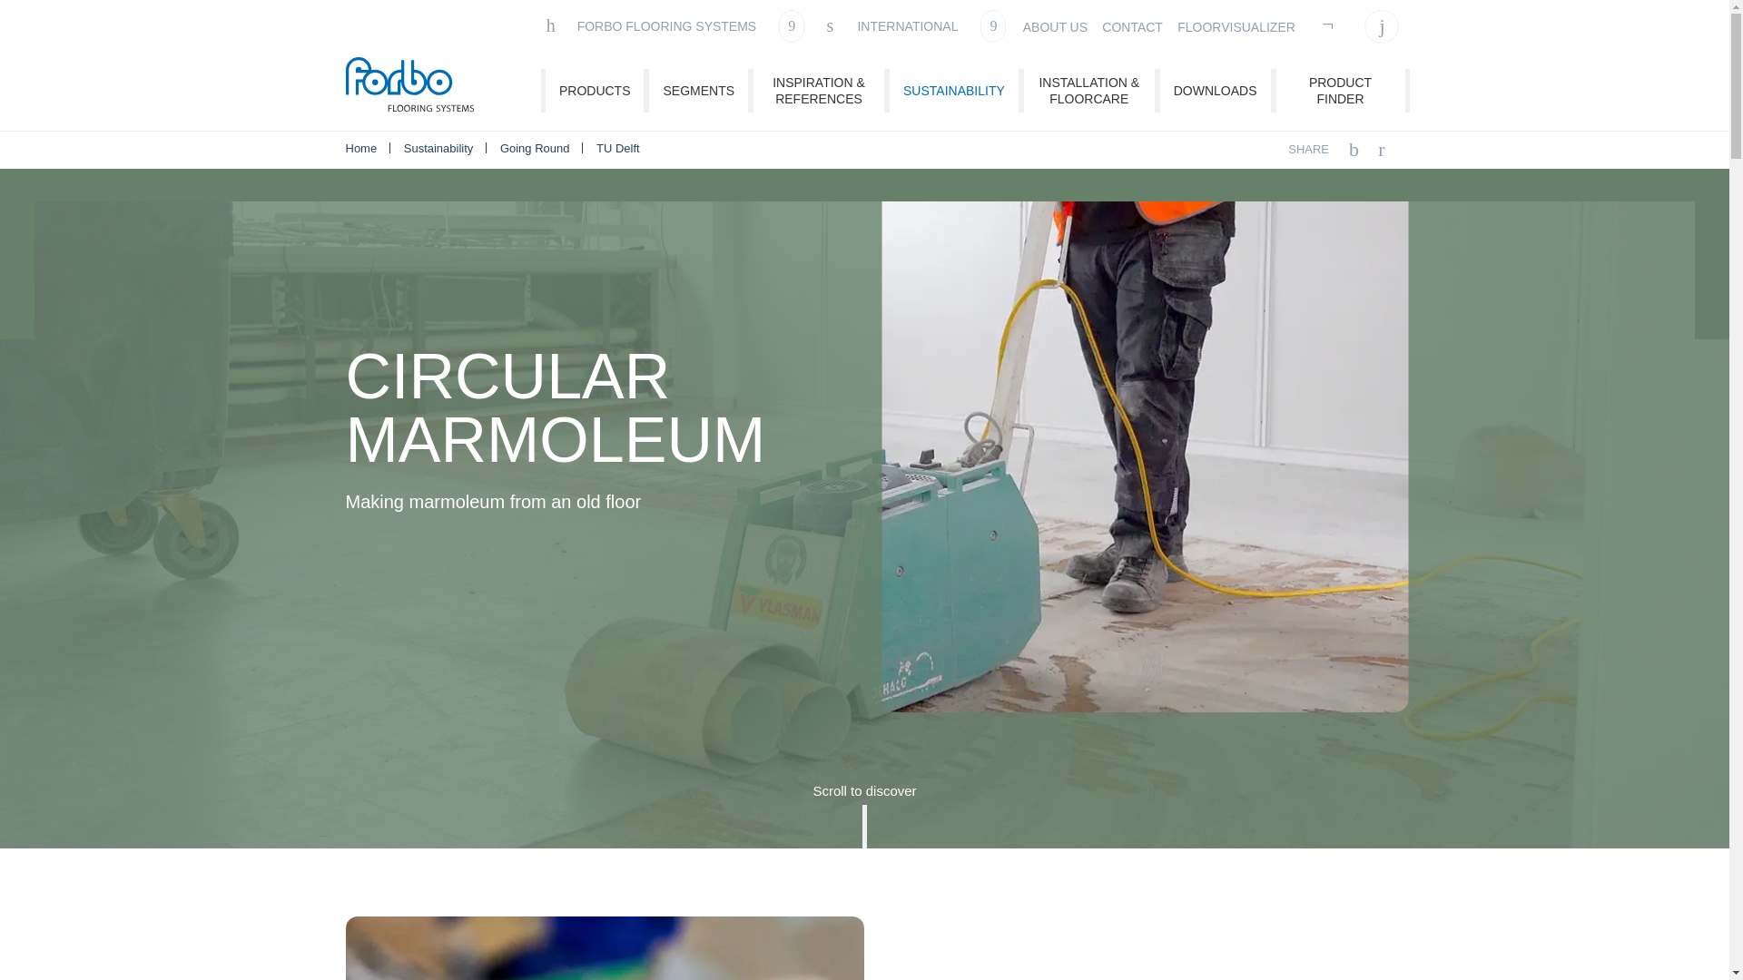  Describe the element at coordinates (1236, 27) in the screenshot. I see `FLOORVISUALIZER` at that location.